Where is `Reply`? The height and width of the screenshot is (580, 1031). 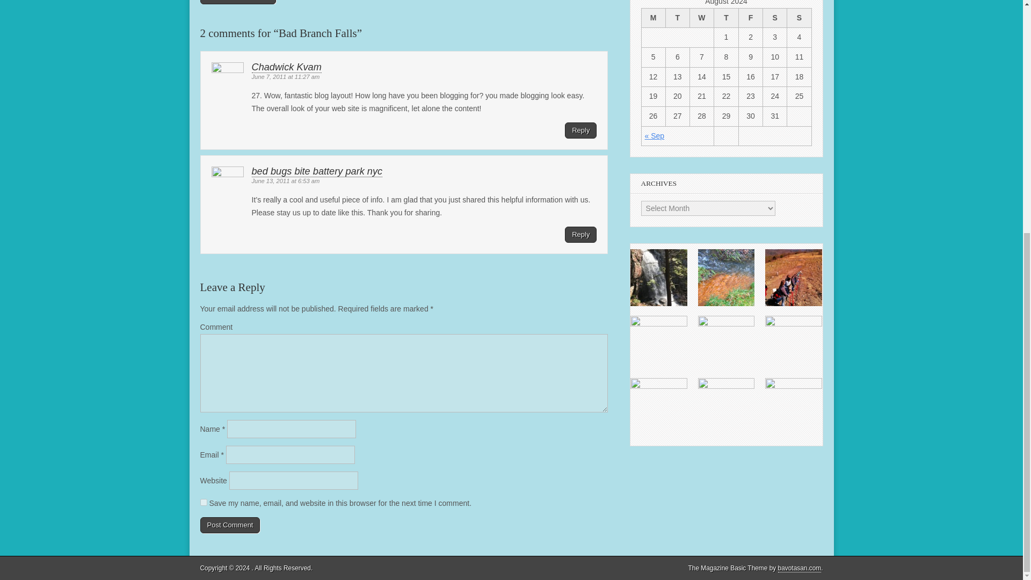
Reply is located at coordinates (581, 235).